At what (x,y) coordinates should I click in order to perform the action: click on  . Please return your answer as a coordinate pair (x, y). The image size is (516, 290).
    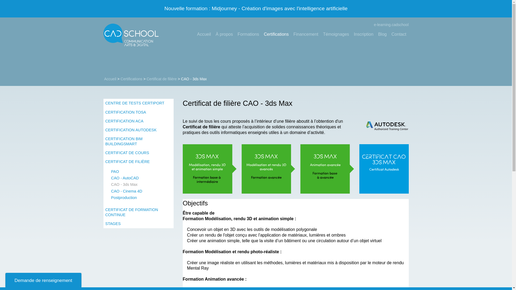
    Looking at the image, I should click on (502, 278).